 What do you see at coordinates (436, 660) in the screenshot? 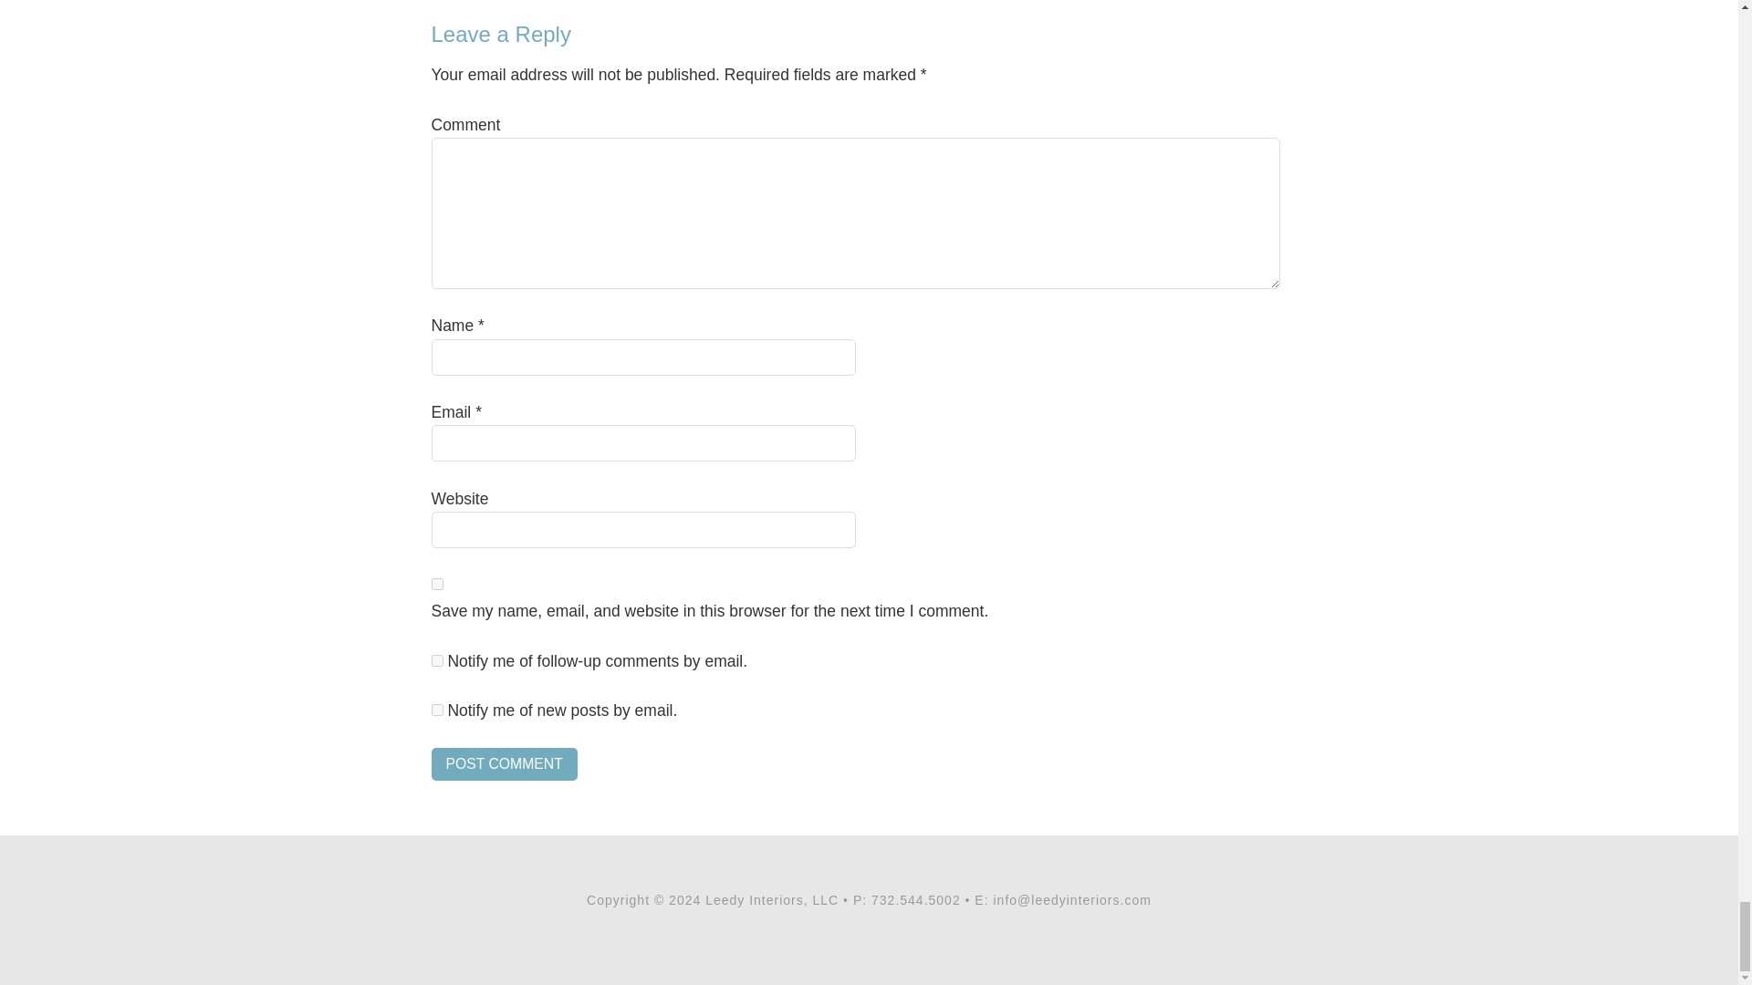
I see `subscribe` at bounding box center [436, 660].